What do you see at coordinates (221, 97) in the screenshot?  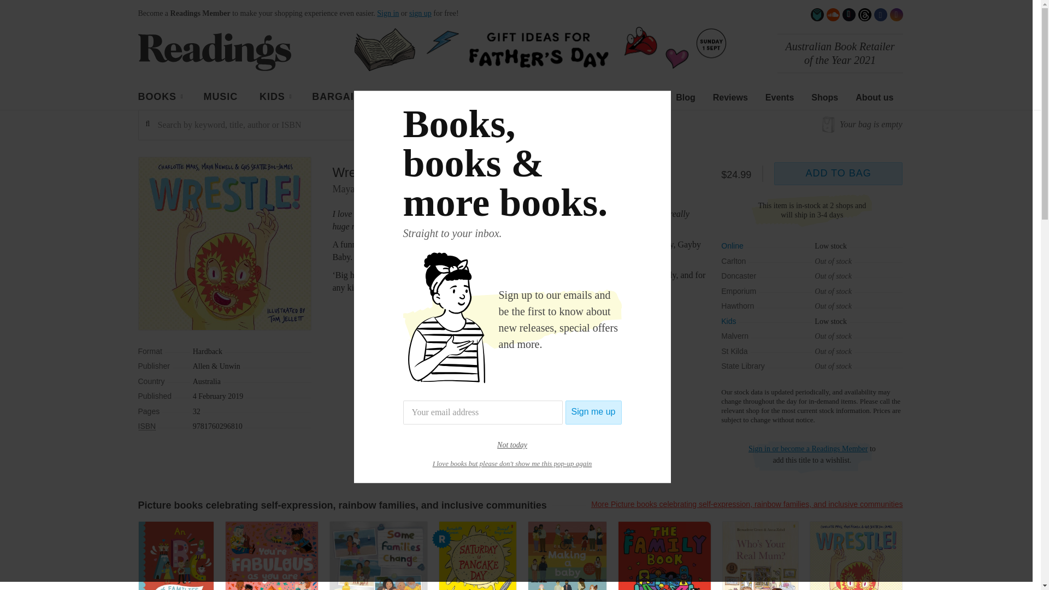 I see `MUSIC` at bounding box center [221, 97].